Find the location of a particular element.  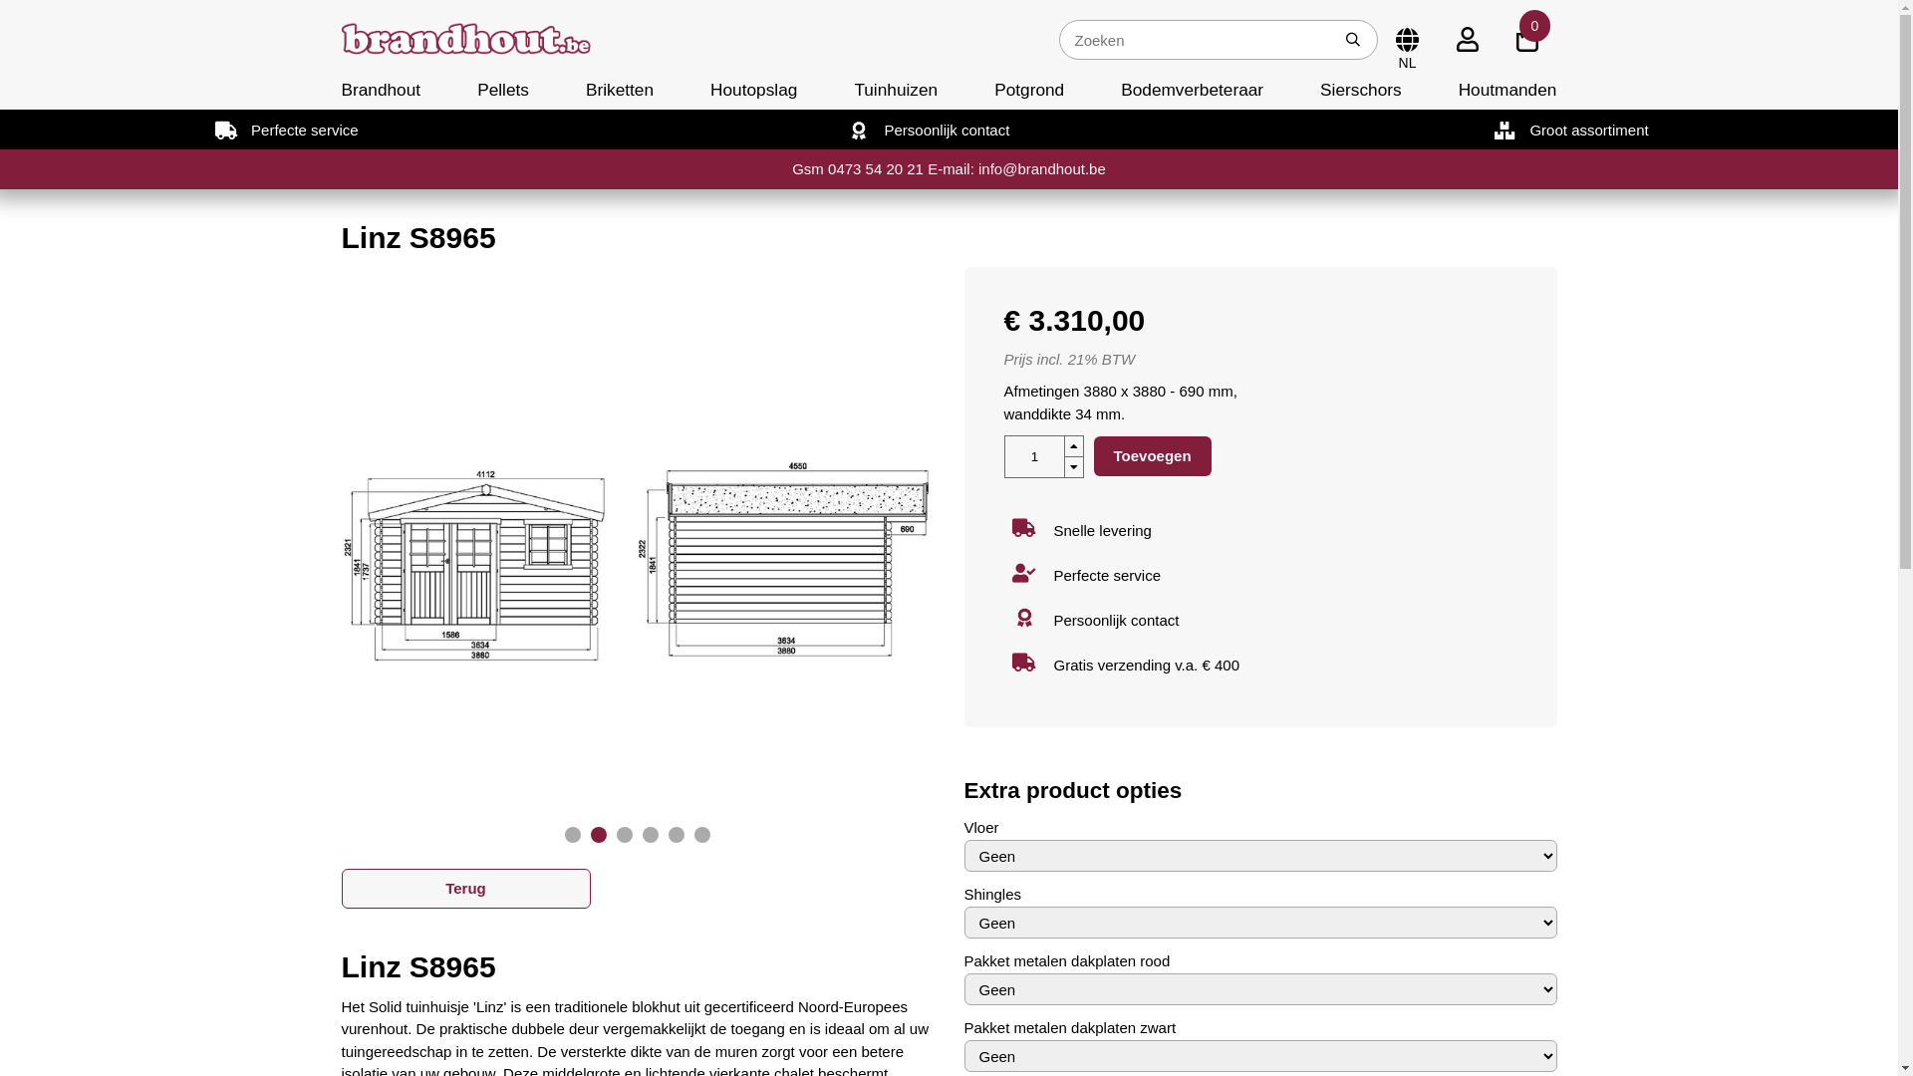

Houtmanden is located at coordinates (1501, 90).